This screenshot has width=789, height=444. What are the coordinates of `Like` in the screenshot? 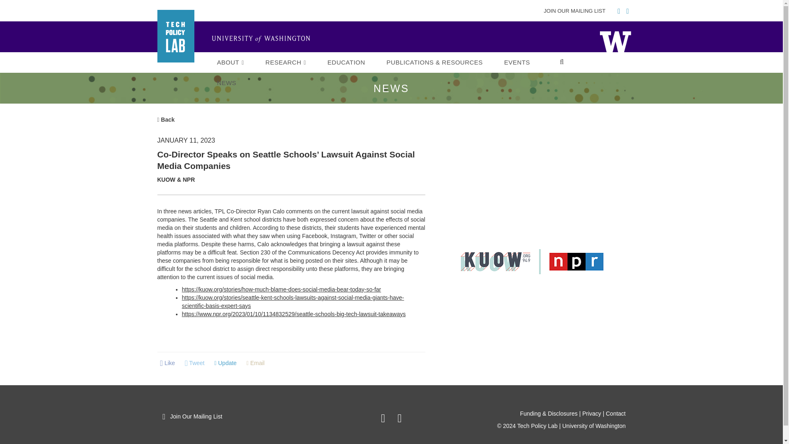 It's located at (167, 363).